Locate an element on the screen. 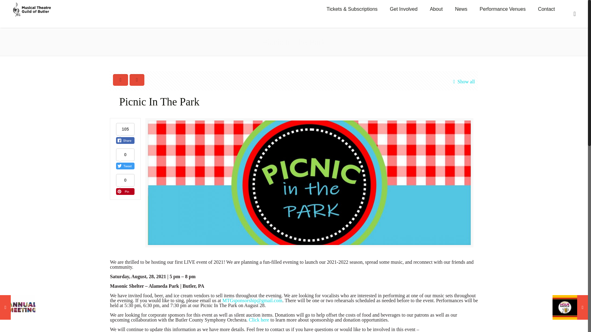  Show all is located at coordinates (463, 81).